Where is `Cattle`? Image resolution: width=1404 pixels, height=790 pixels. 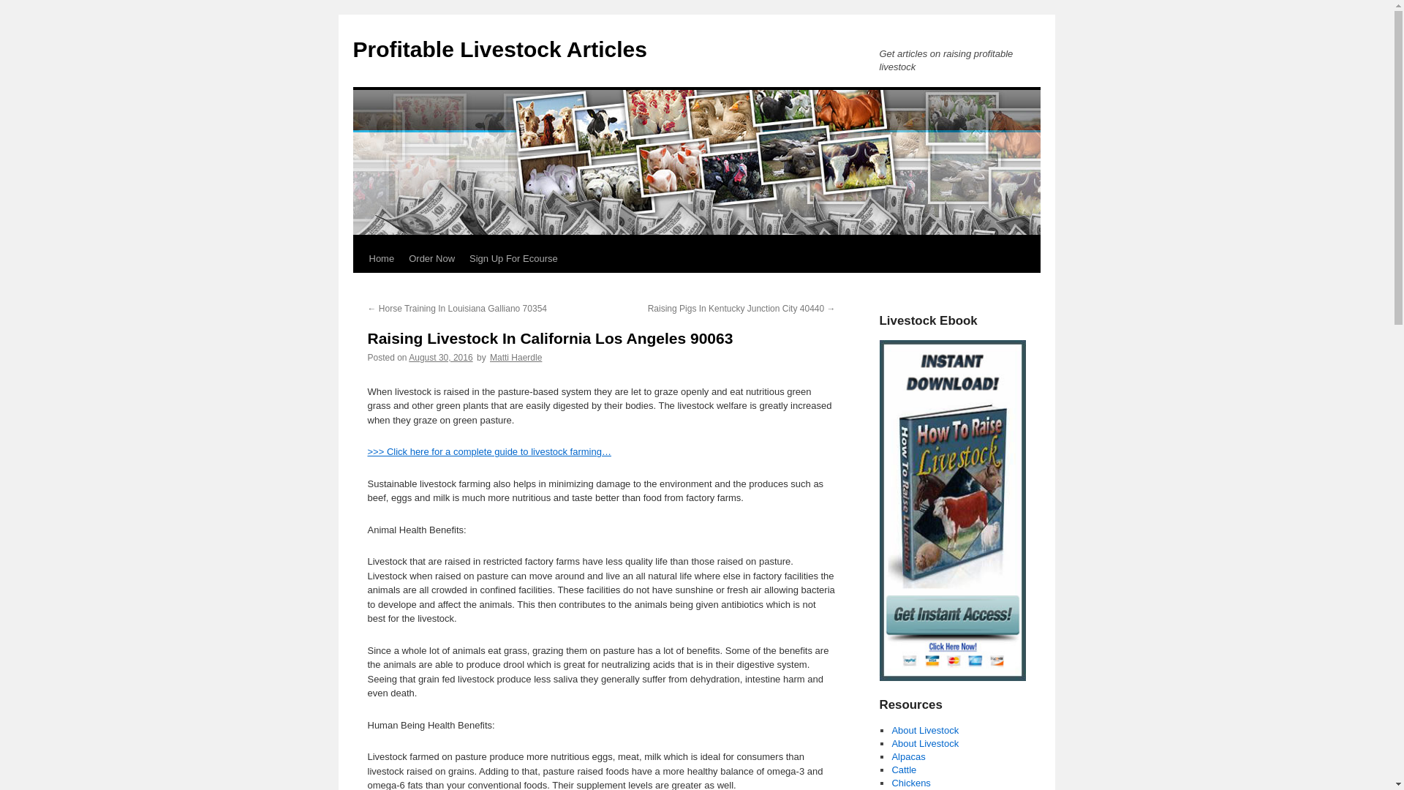
Cattle is located at coordinates (904, 770).